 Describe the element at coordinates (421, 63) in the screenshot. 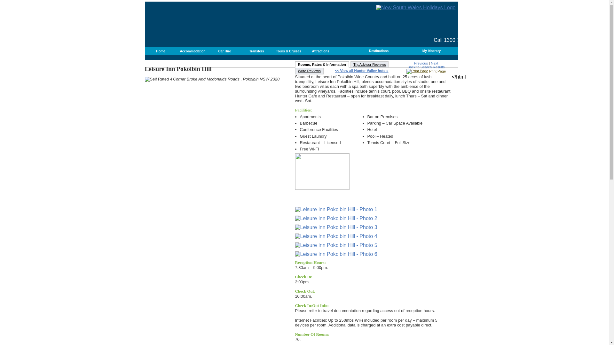

I see `Previous` at that location.